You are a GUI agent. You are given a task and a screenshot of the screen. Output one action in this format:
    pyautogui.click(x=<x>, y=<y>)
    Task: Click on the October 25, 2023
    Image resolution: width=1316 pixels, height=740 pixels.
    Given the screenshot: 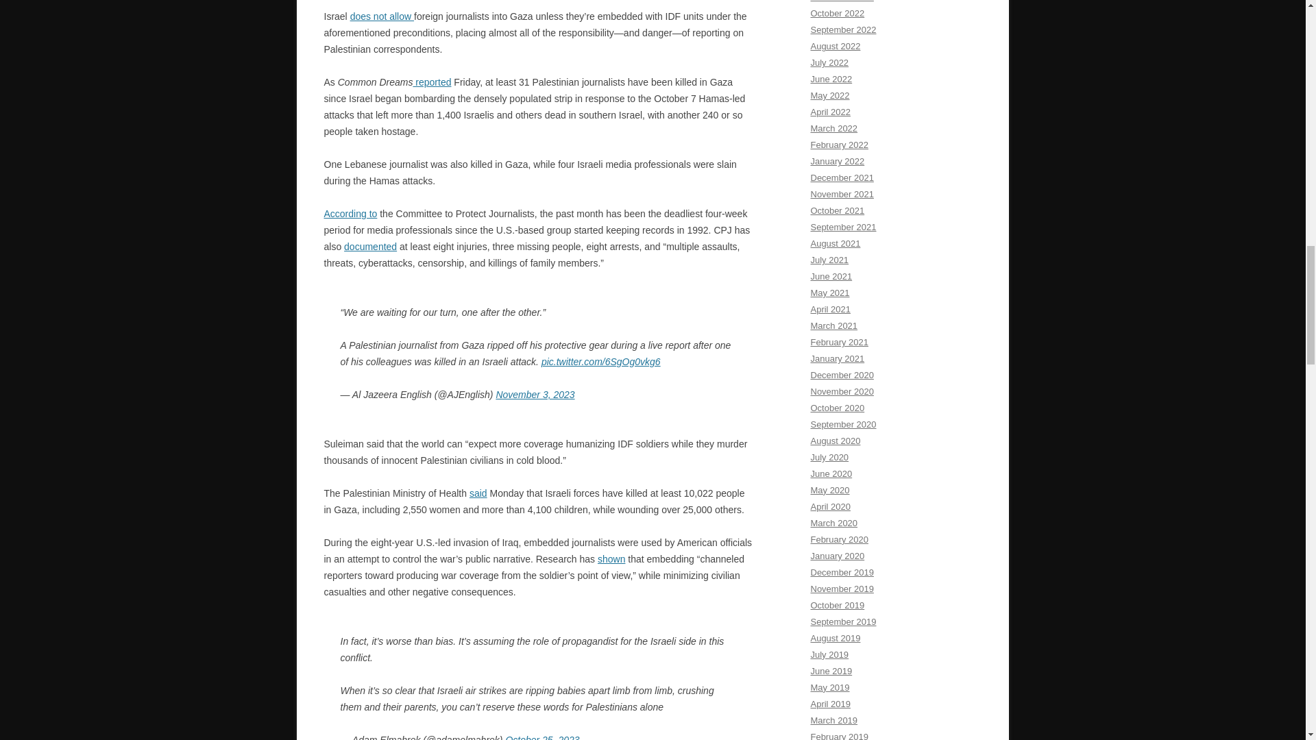 What is the action you would take?
    pyautogui.click(x=541, y=737)
    